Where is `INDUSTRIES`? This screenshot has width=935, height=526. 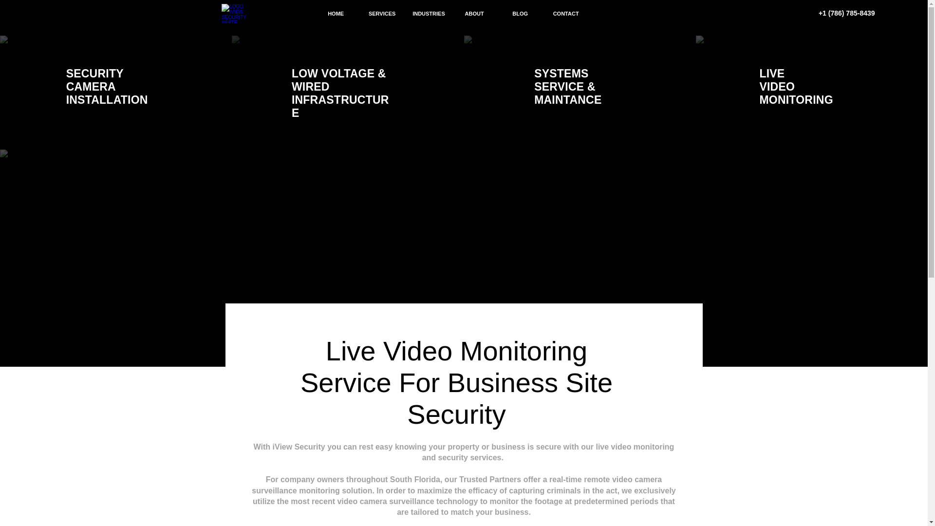 INDUSTRIES is located at coordinates (428, 14).